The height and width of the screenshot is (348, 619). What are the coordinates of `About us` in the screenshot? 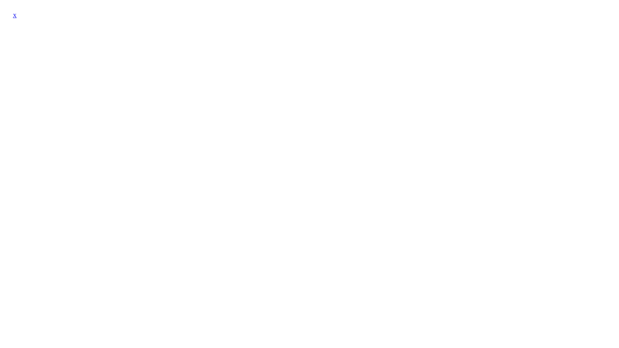 It's located at (80, 73).